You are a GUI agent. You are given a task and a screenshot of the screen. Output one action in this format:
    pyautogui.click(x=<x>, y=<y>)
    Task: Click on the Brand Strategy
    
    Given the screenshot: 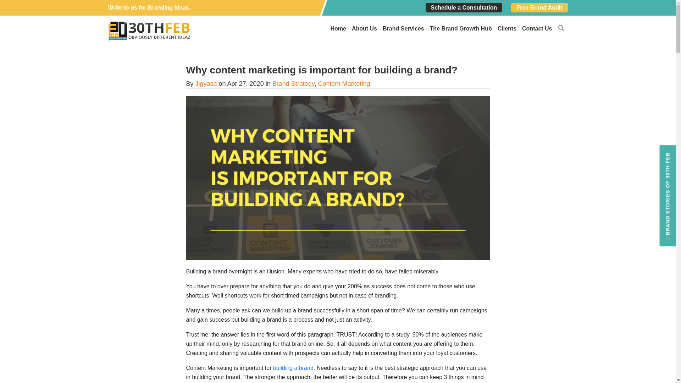 What is the action you would take?
    pyautogui.click(x=294, y=84)
    